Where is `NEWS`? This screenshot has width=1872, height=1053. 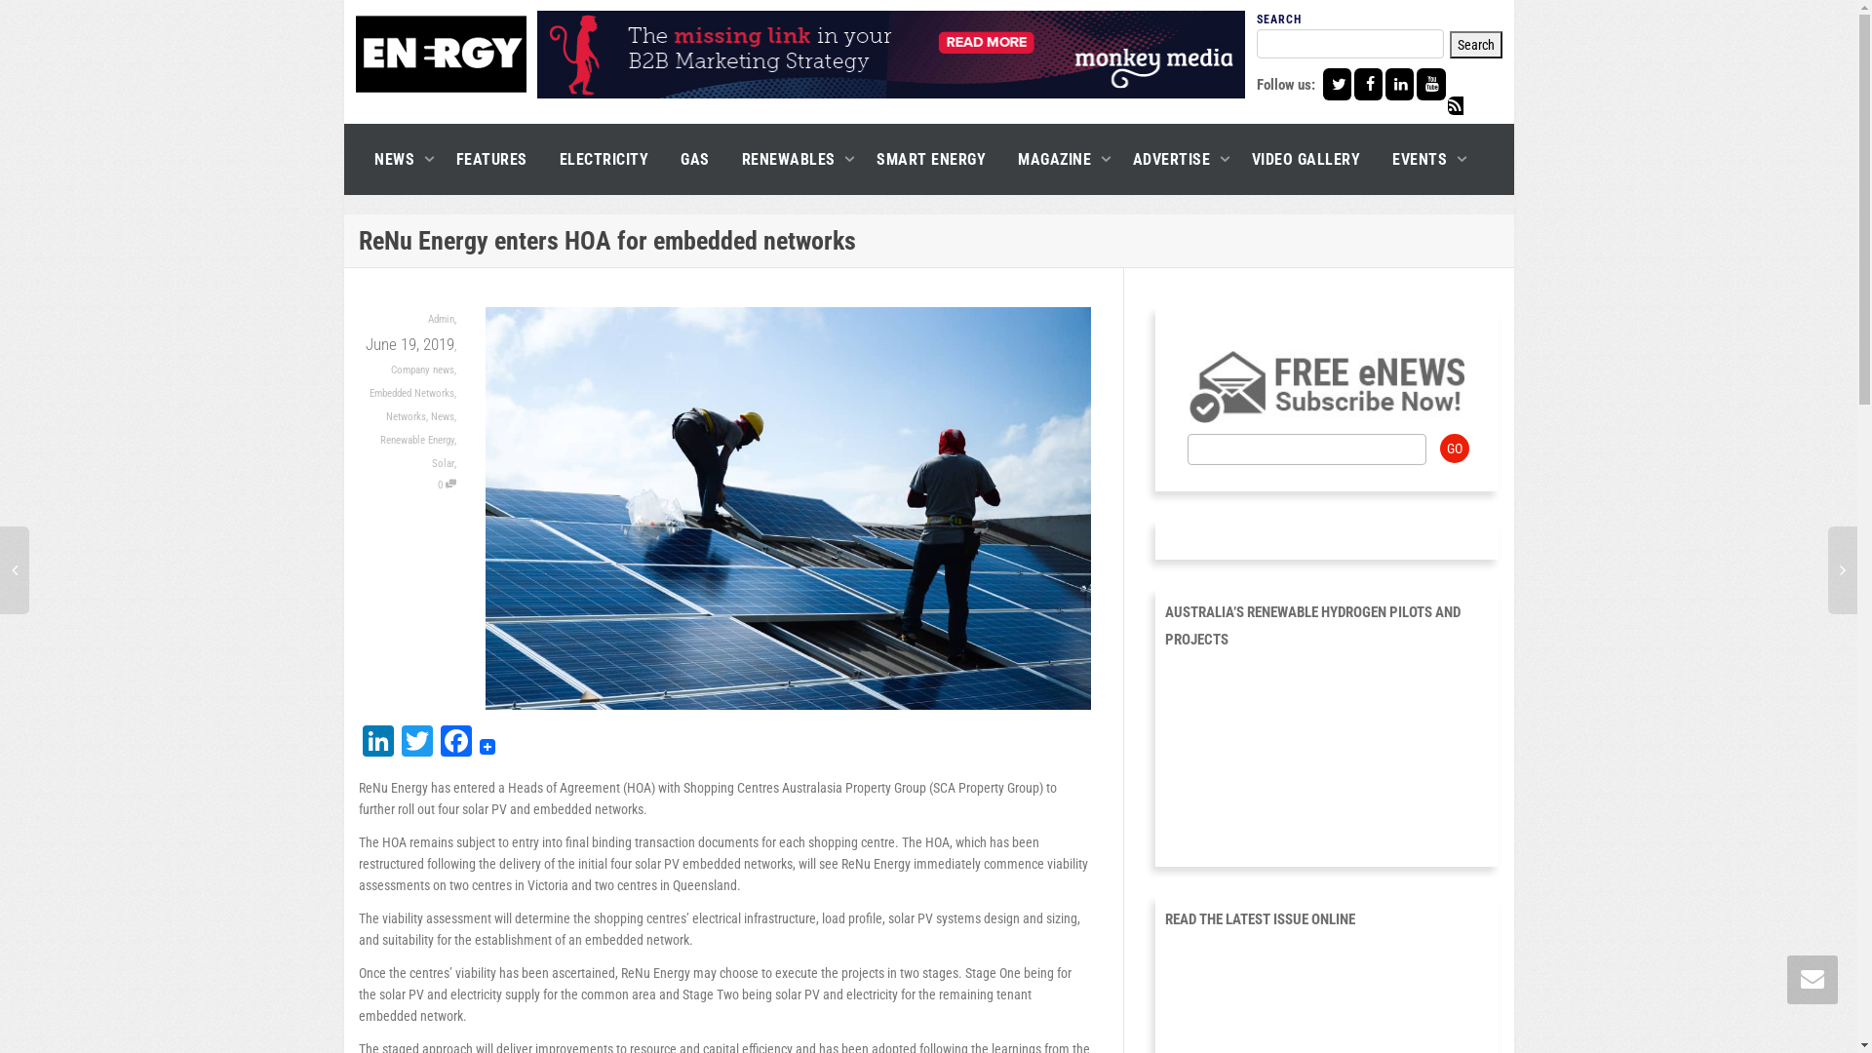
NEWS is located at coordinates (400, 160).